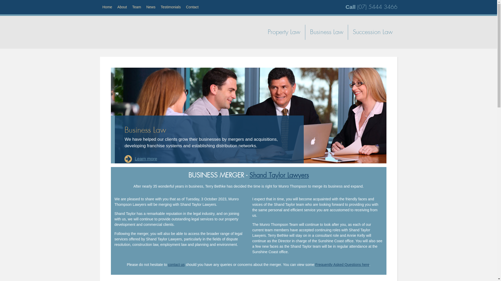  Describe the element at coordinates (342, 265) in the screenshot. I see `Frequently Asked Questions here` at that location.